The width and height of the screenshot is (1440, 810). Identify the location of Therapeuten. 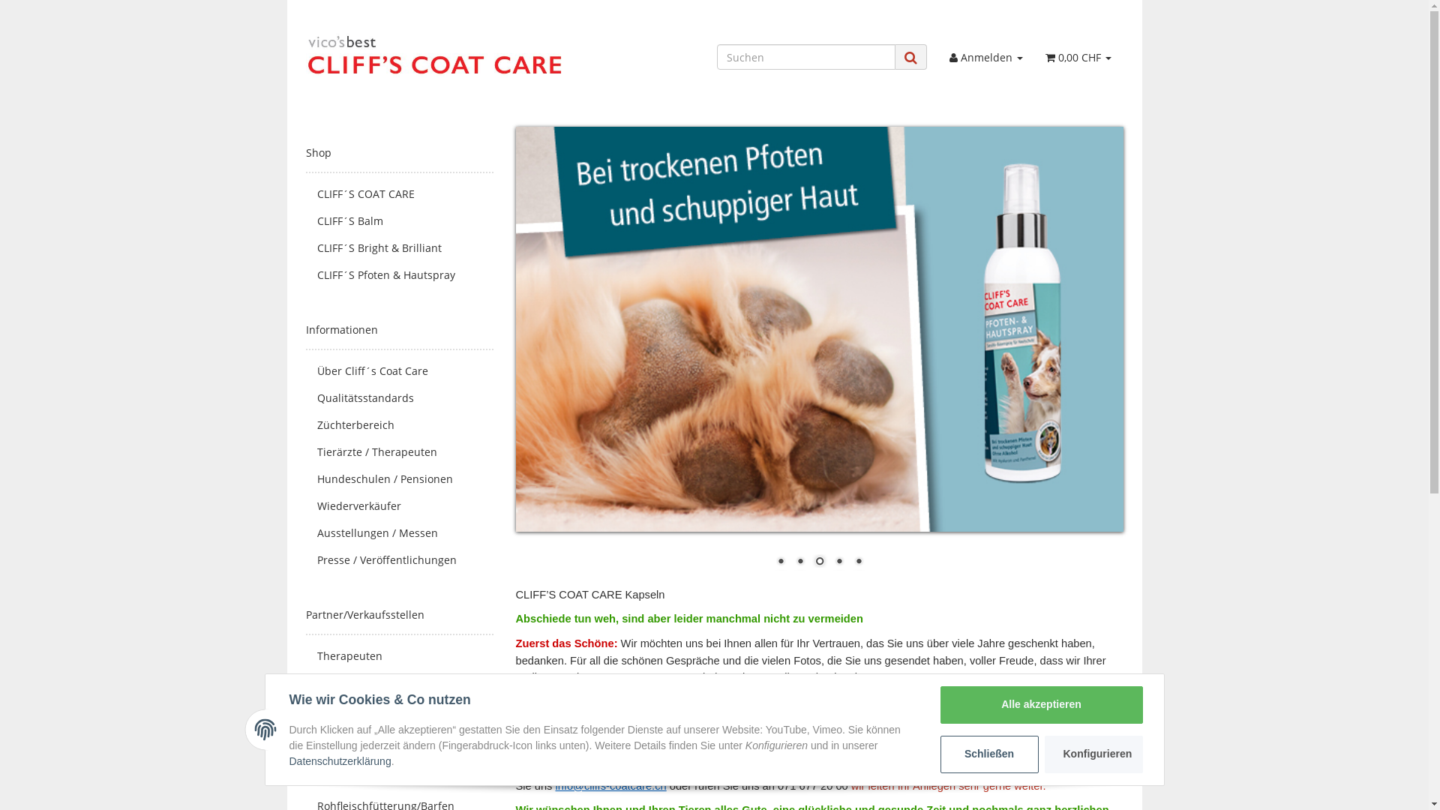
(400, 656).